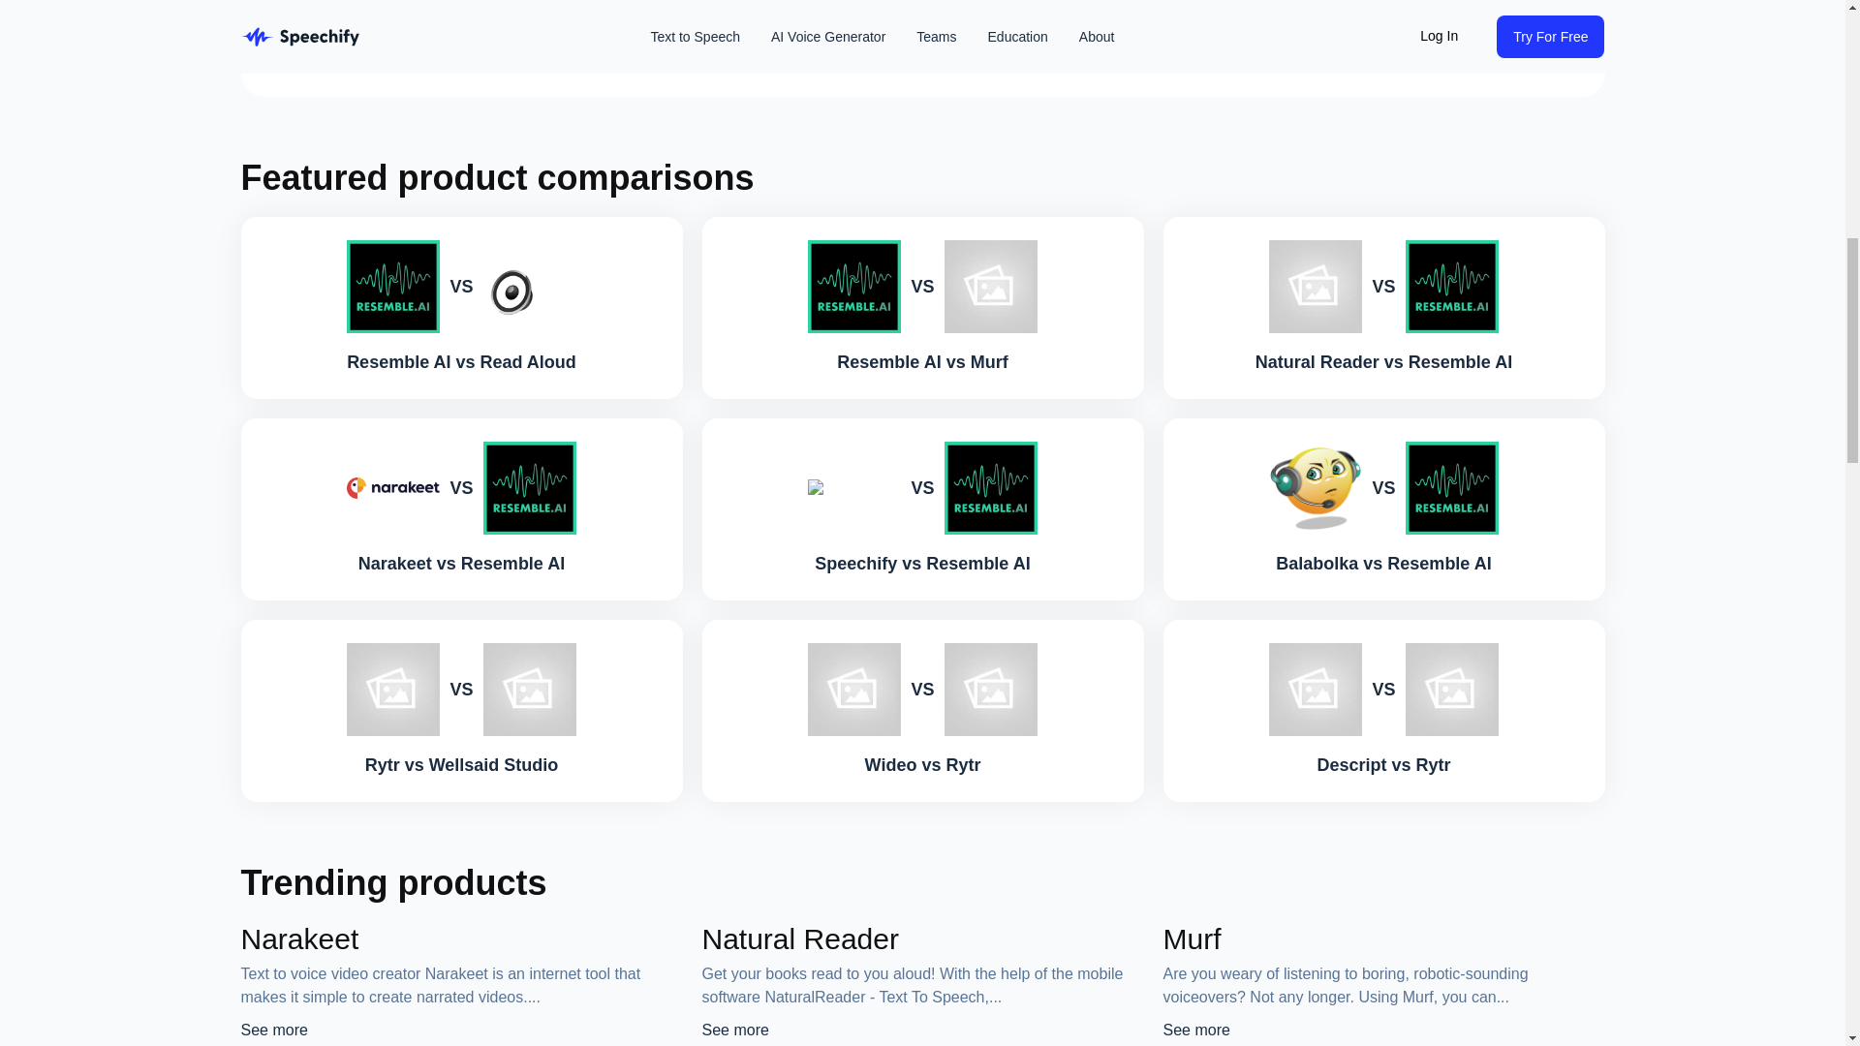  I want to click on Speechify vs Resemble AI, so click(922, 564).